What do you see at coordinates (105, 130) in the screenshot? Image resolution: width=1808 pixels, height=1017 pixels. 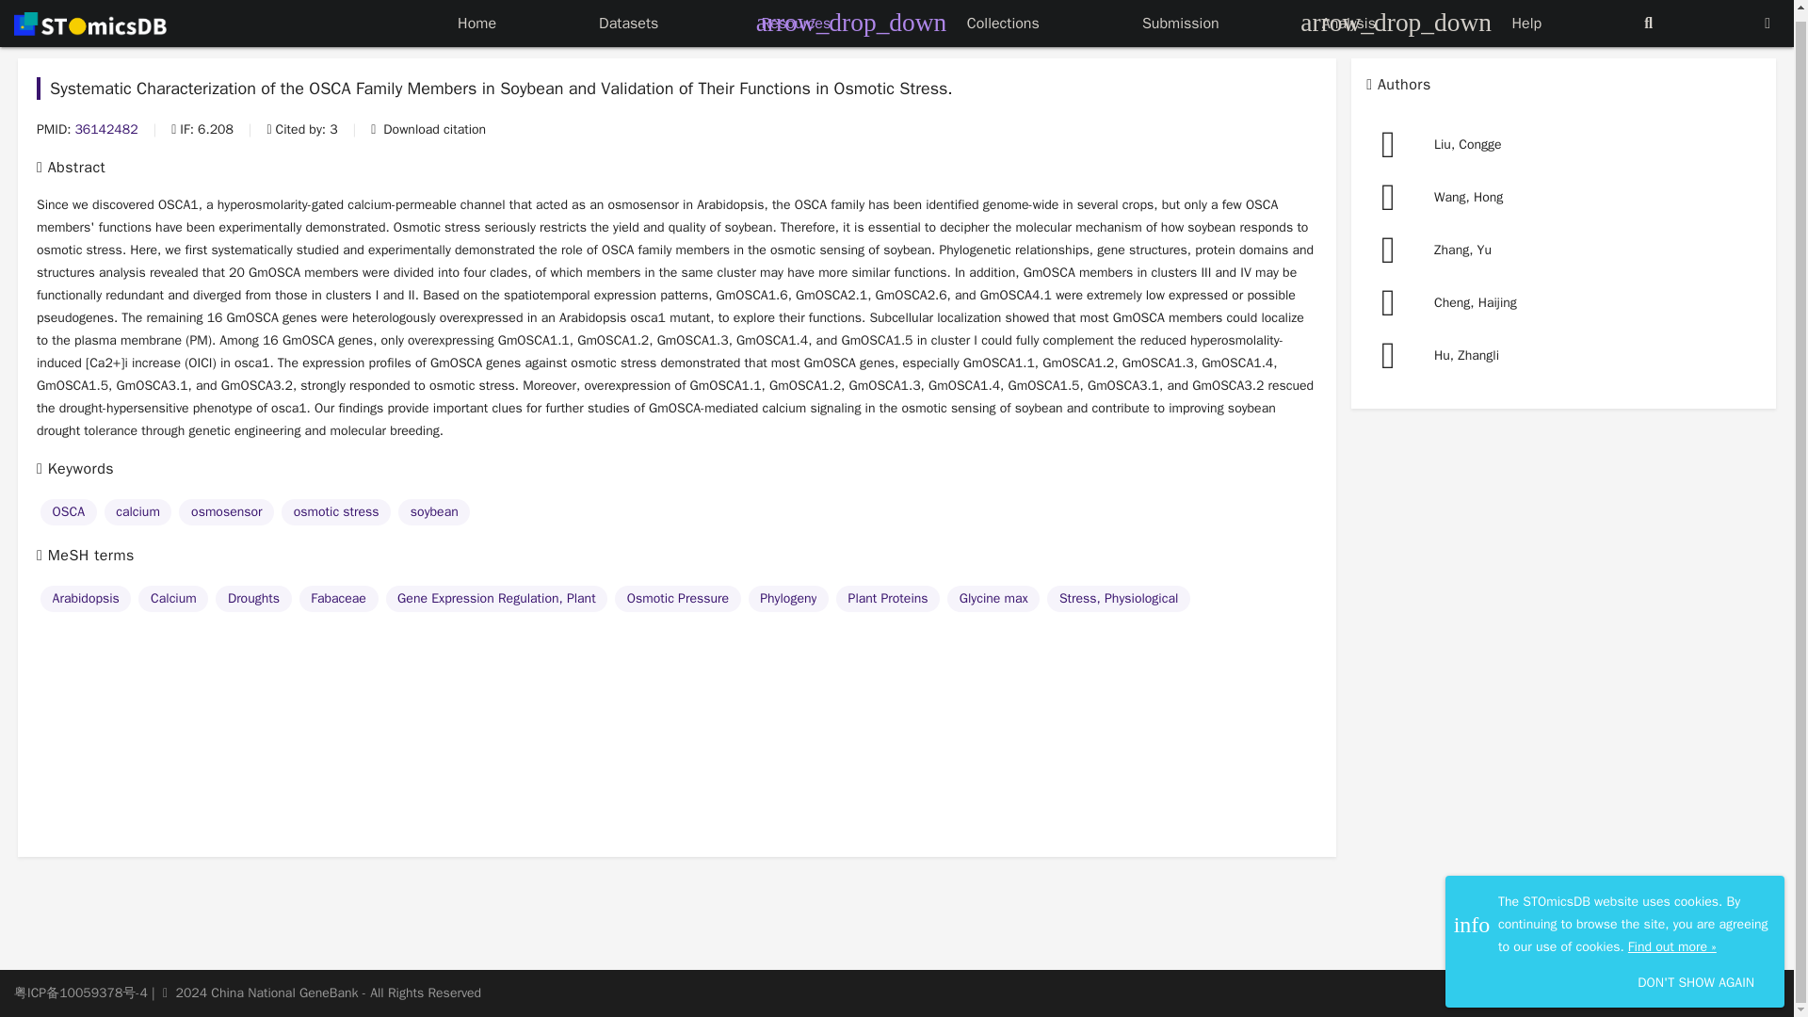 I see `36142482` at bounding box center [105, 130].